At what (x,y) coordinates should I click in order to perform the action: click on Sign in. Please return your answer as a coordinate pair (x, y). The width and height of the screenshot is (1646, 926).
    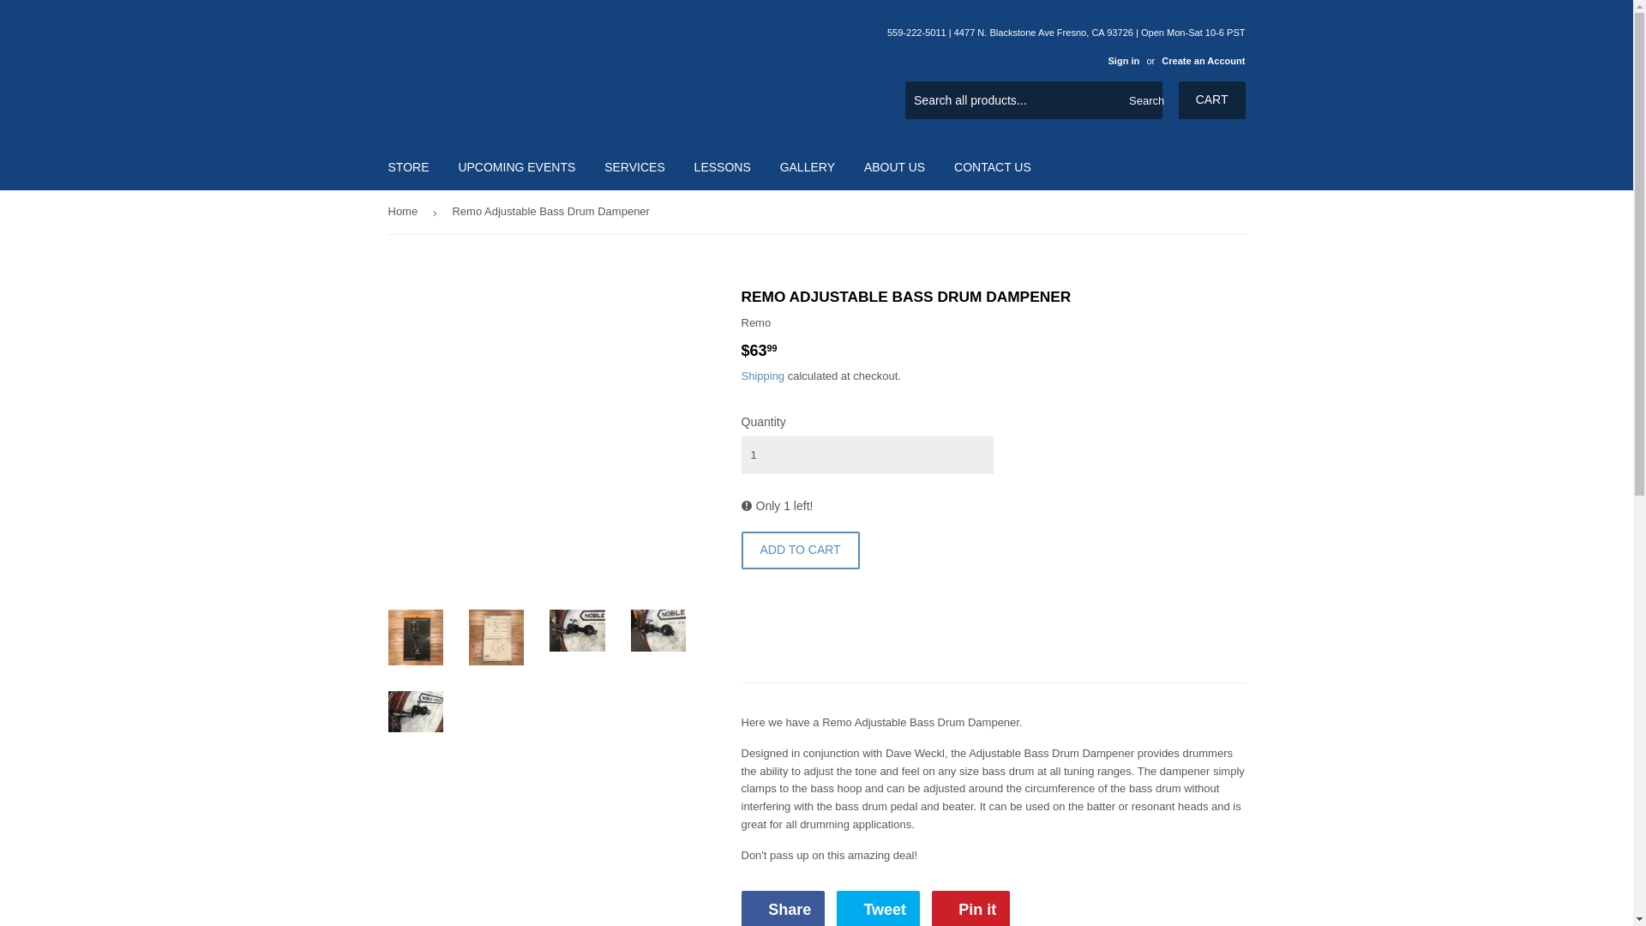
    Looking at the image, I should click on (1123, 60).